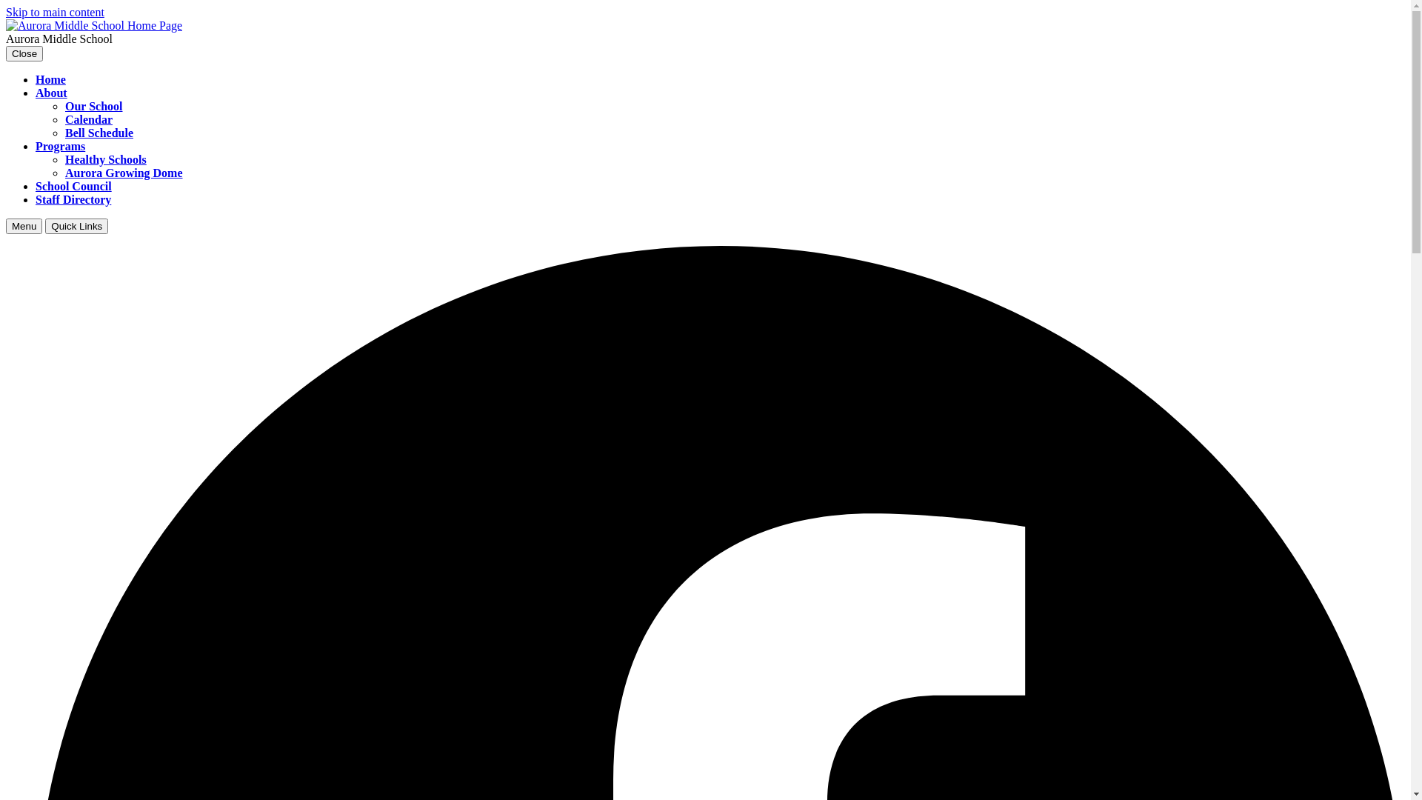 This screenshot has height=800, width=1422. What do you see at coordinates (74, 187) in the screenshot?
I see `School Council` at bounding box center [74, 187].